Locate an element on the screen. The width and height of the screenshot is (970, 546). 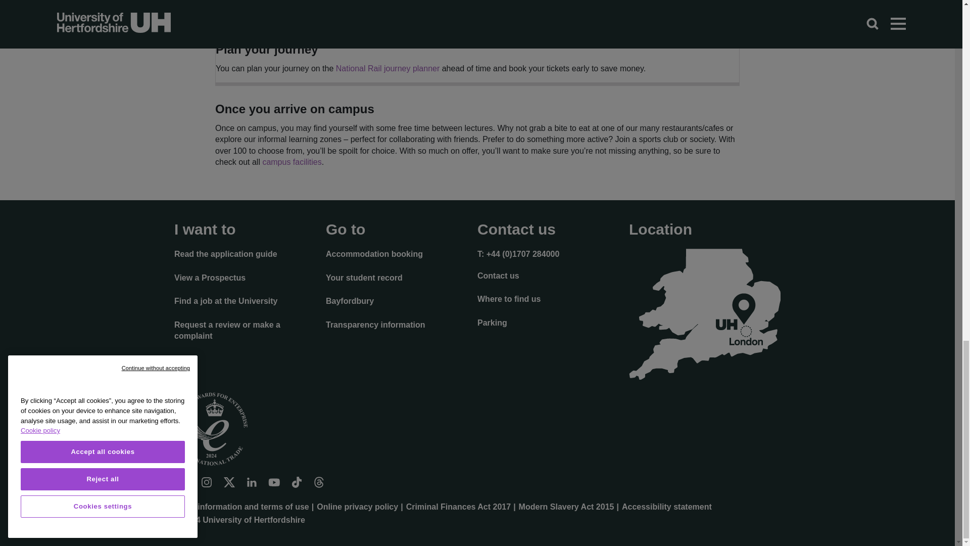
National Rail Journey Planner is located at coordinates (387, 68).